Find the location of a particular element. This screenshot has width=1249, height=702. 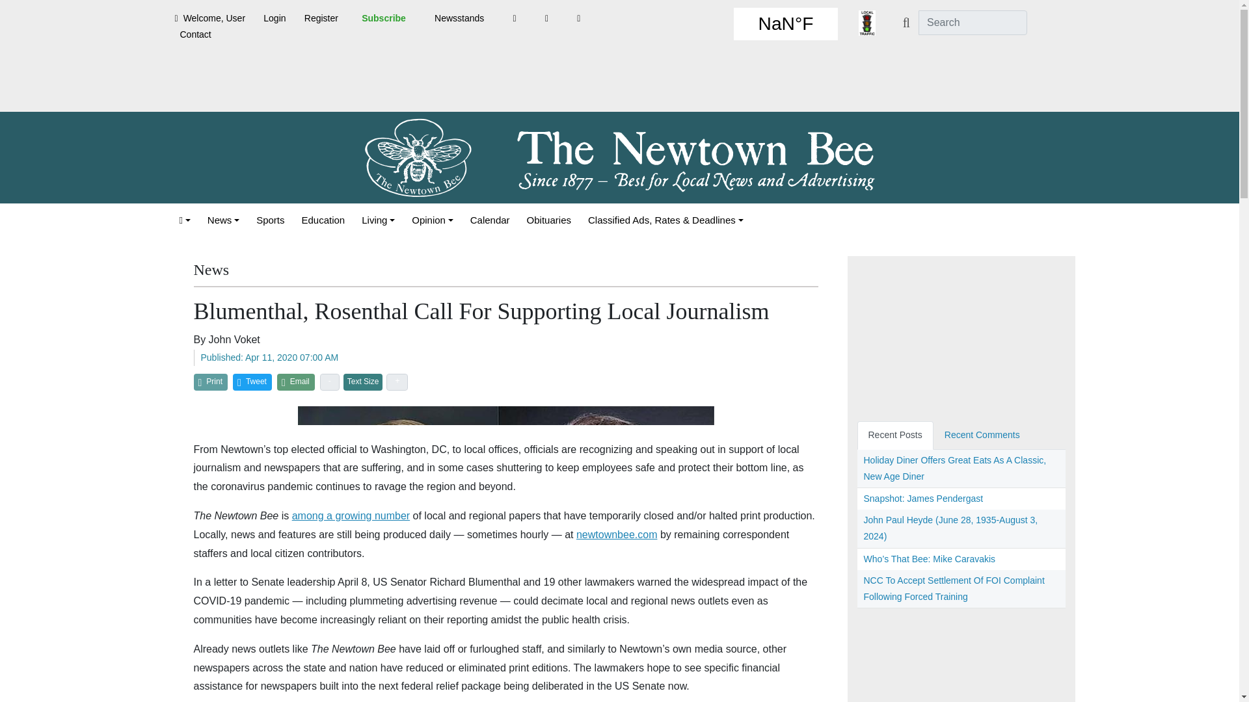

Sports is located at coordinates (270, 220).